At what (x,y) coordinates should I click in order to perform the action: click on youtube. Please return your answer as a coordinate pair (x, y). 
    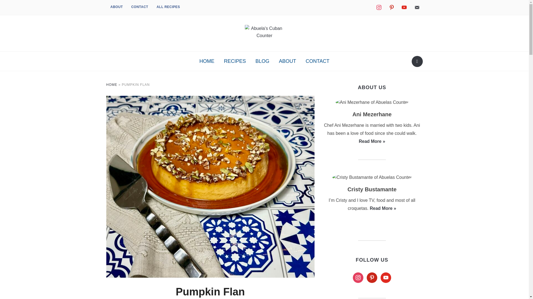
    Looking at the image, I should click on (386, 277).